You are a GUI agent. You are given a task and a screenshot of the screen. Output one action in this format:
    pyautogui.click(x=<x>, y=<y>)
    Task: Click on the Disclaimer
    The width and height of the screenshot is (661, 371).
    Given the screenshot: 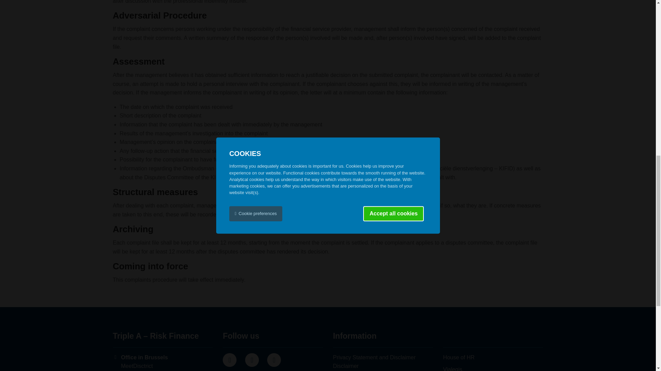 What is the action you would take?
    pyautogui.click(x=346, y=366)
    